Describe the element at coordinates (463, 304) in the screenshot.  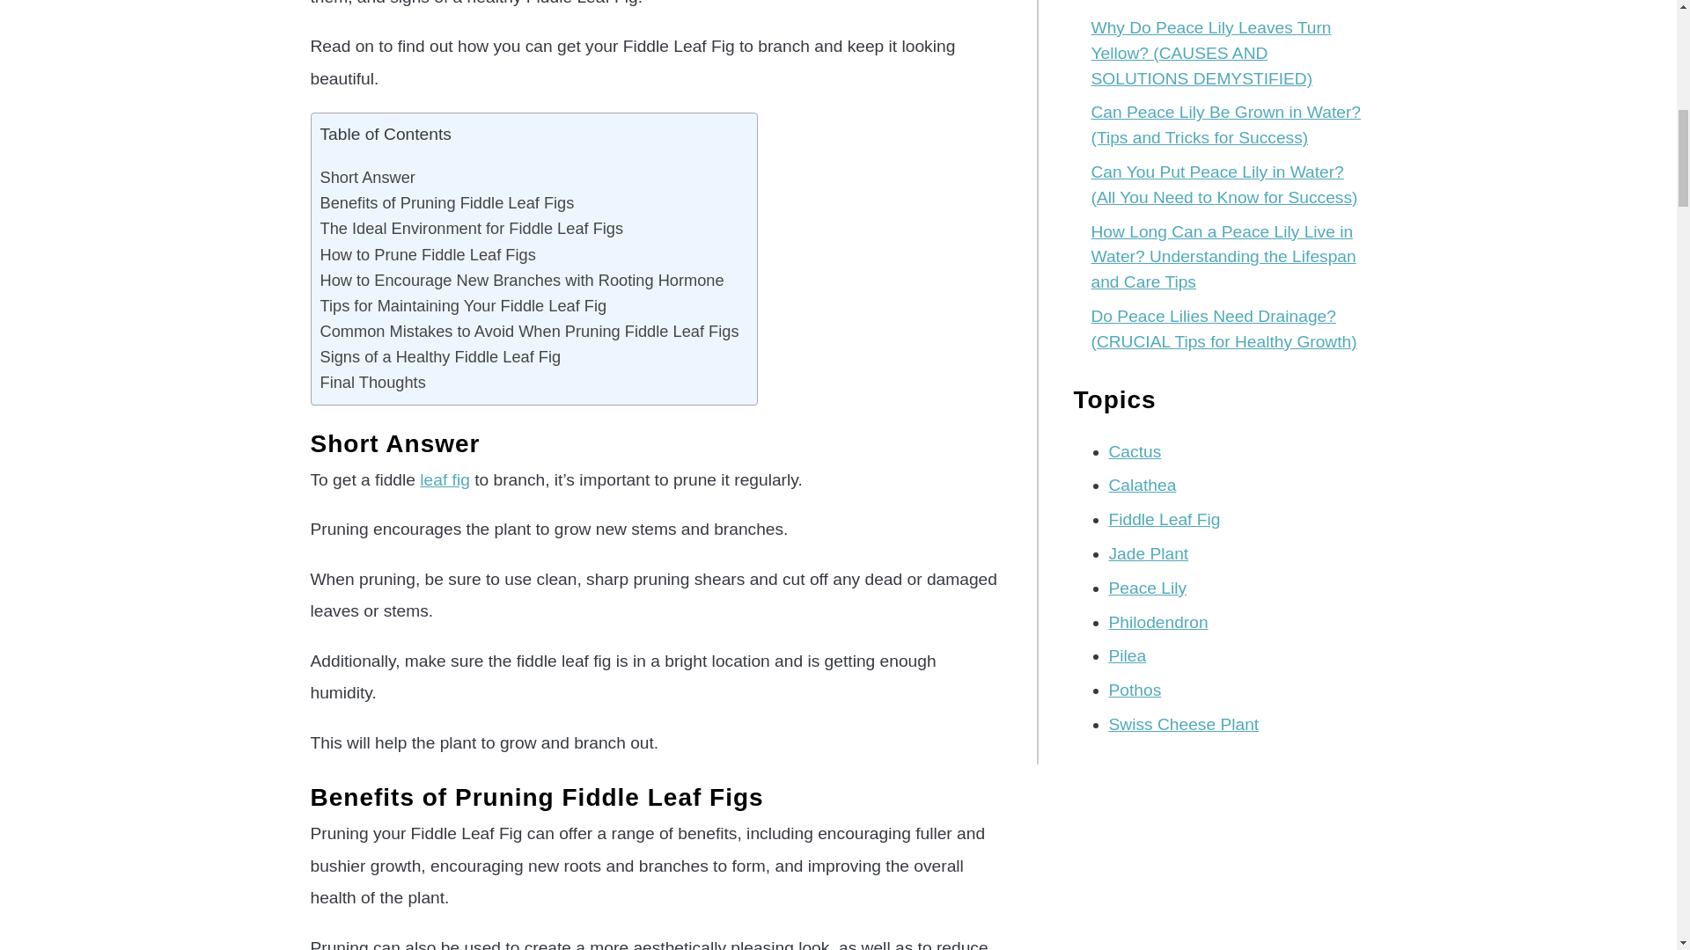
I see `Tips for Maintaining Your Fiddle Leaf Fig` at that location.